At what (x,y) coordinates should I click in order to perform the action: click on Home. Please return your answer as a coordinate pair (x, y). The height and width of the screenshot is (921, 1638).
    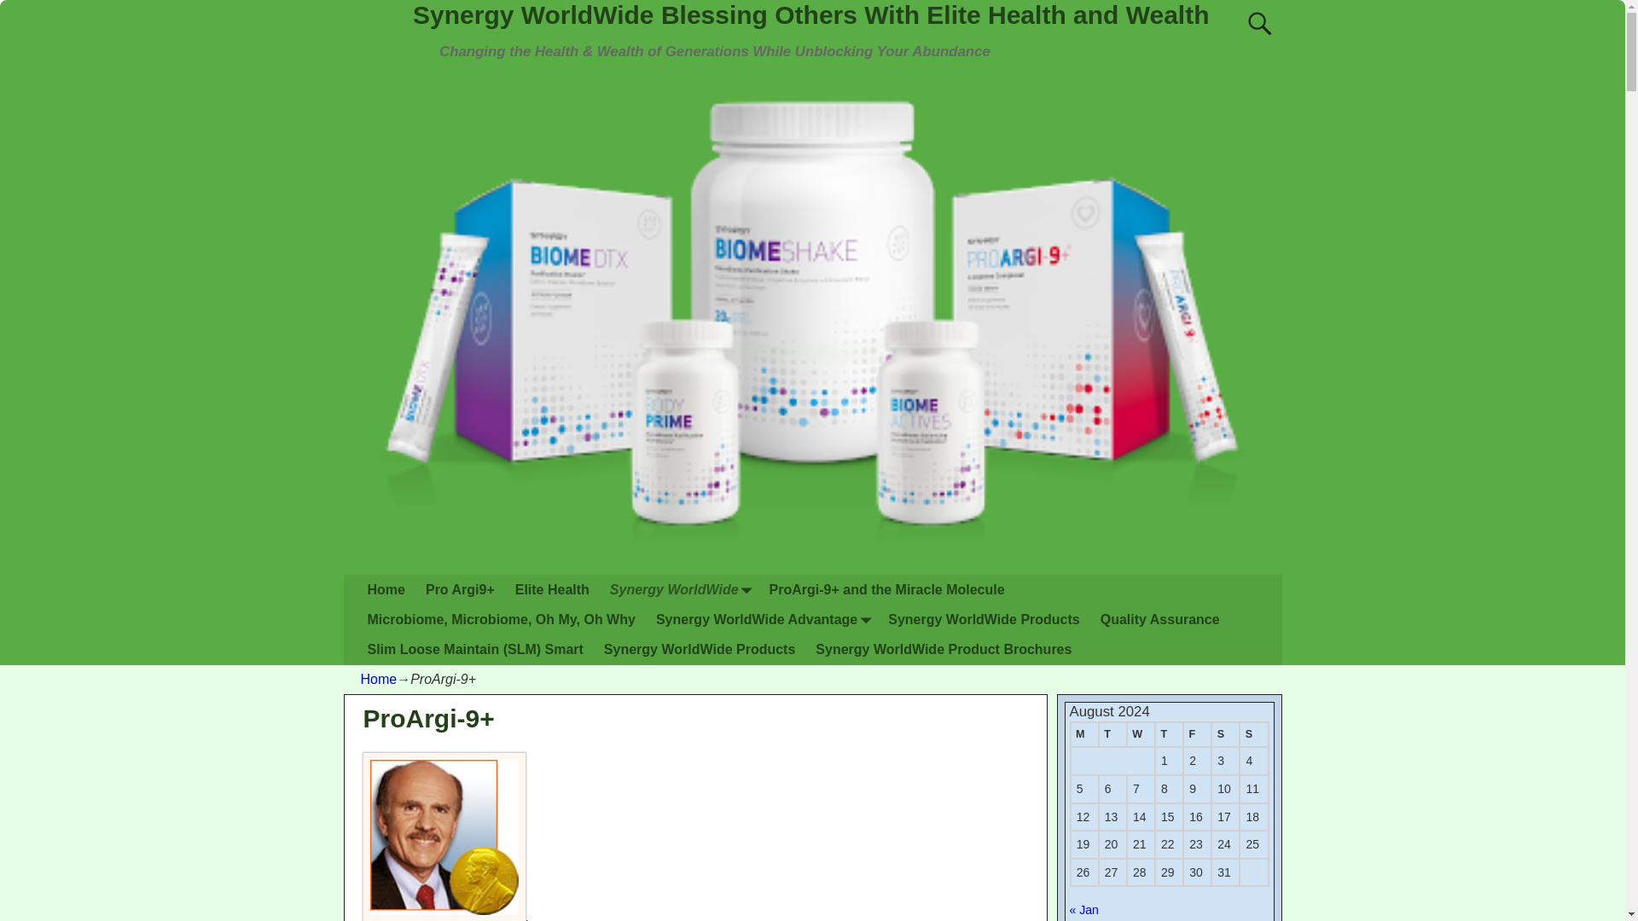
    Looking at the image, I should click on (386, 588).